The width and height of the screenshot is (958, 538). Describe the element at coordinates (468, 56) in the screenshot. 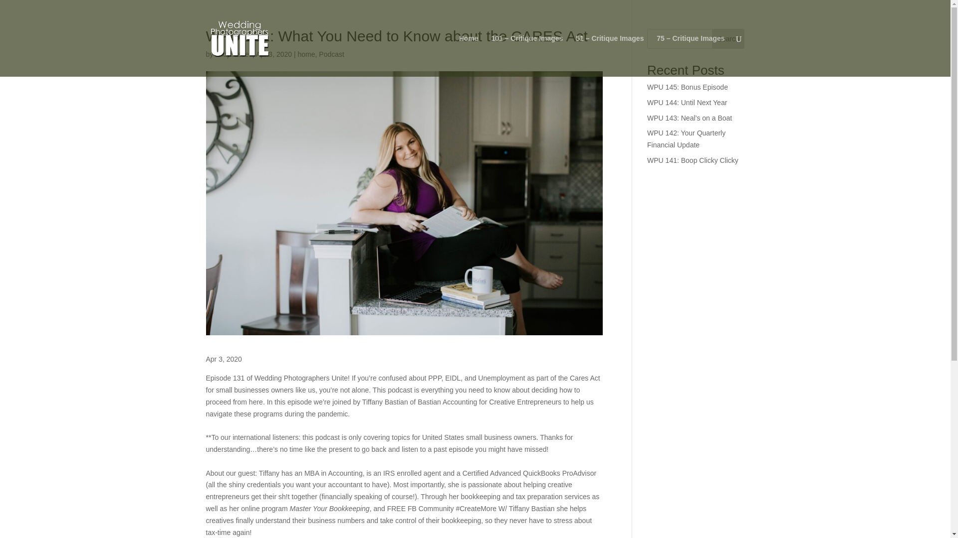

I see `Home` at that location.